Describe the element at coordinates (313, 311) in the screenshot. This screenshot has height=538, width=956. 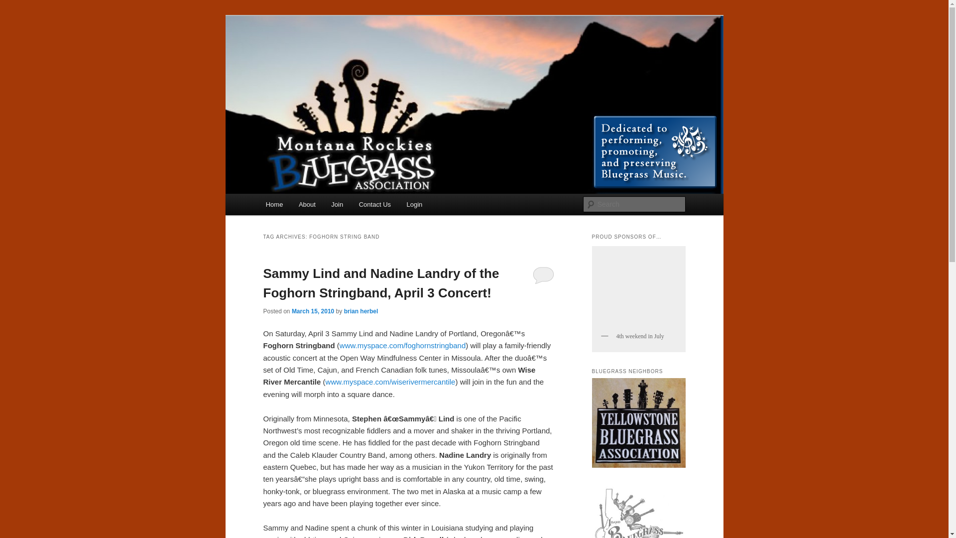
I see `1:49 pm` at that location.